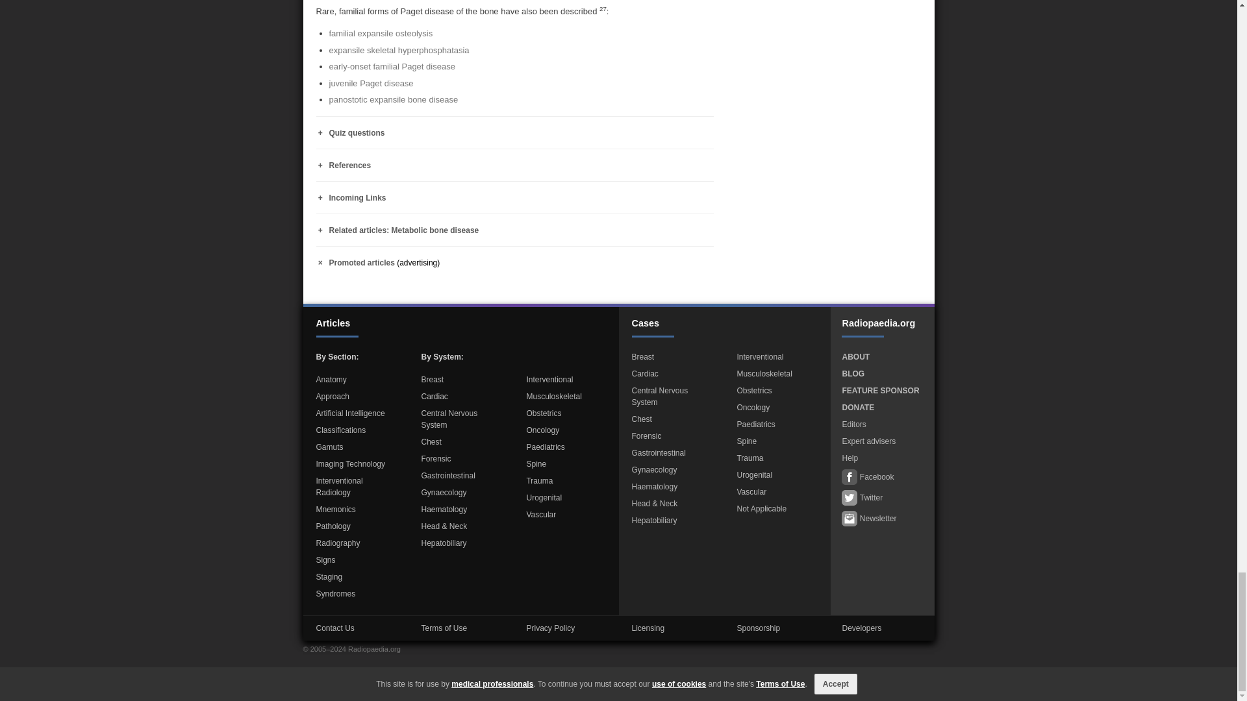 This screenshot has width=1247, height=701. Describe the element at coordinates (370, 83) in the screenshot. I see `juvenile Paget disease` at that location.